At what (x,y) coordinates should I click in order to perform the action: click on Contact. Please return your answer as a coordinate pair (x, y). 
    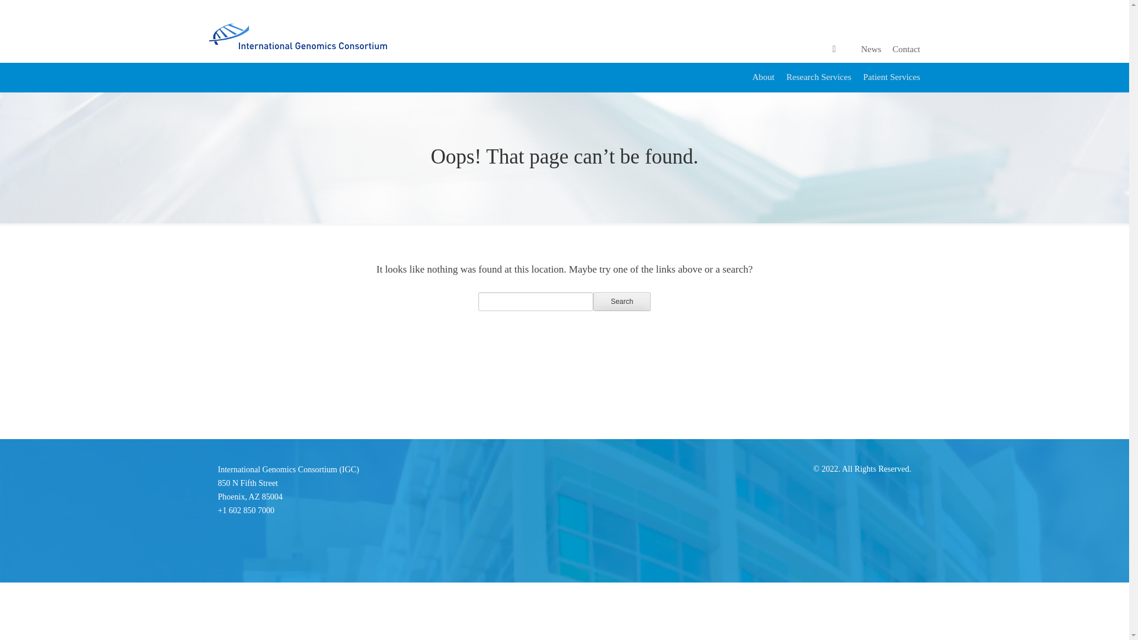
    Looking at the image, I should click on (819, 77).